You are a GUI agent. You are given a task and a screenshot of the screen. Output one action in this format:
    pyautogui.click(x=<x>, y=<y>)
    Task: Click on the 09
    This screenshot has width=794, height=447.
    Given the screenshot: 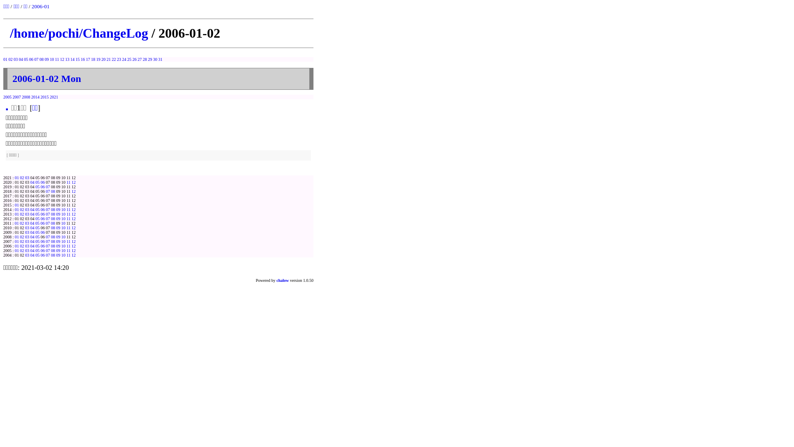 What is the action you would take?
    pyautogui.click(x=47, y=60)
    